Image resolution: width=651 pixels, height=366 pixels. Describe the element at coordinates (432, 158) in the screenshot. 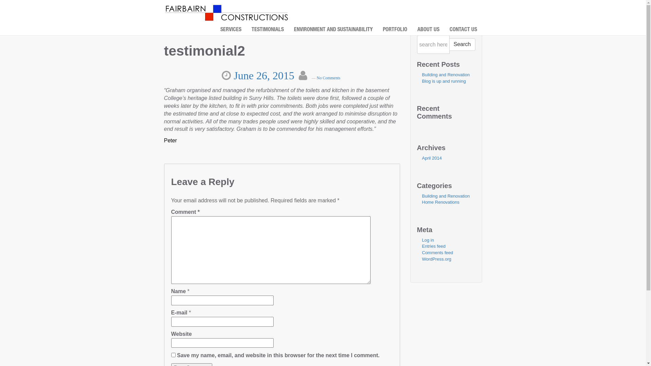

I see `April 2014` at that location.